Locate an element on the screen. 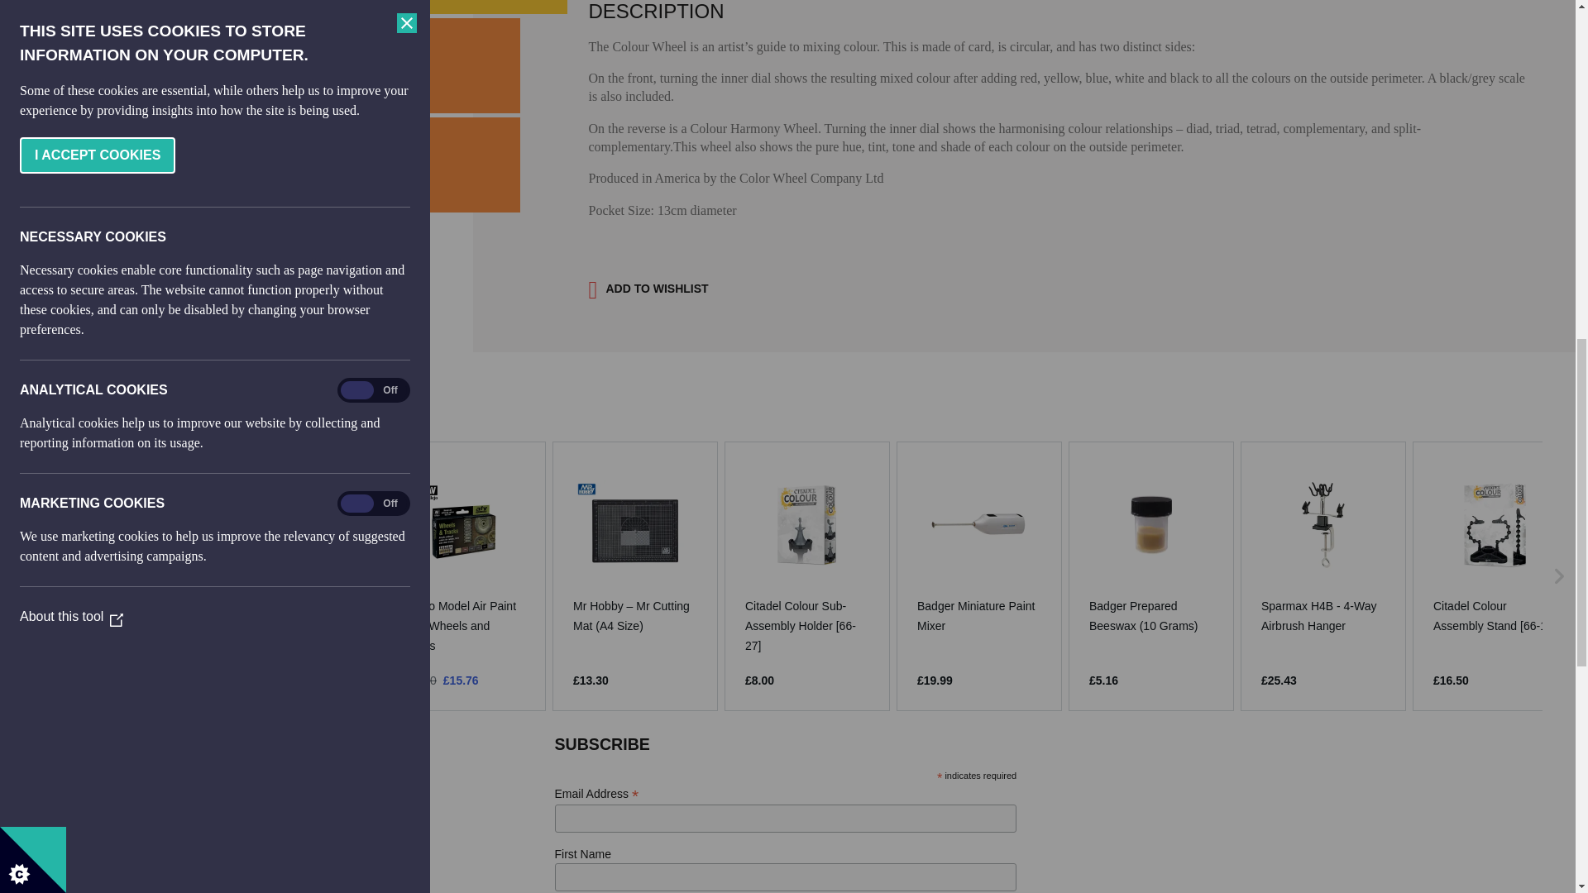  Badger Miniature Paint Mixer is located at coordinates (979, 615).